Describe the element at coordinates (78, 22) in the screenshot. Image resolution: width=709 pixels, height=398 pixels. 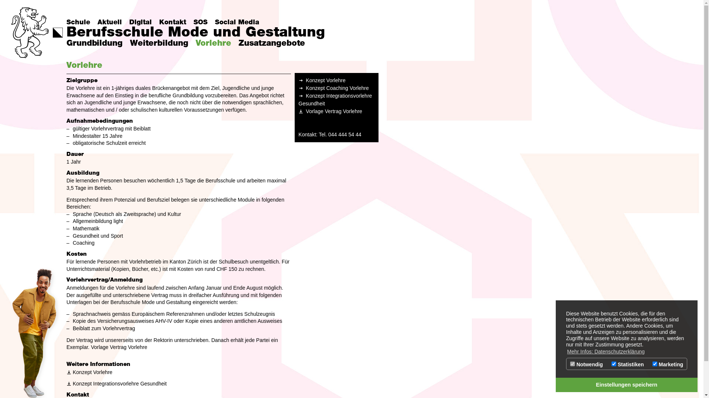
I see `Schule` at that location.